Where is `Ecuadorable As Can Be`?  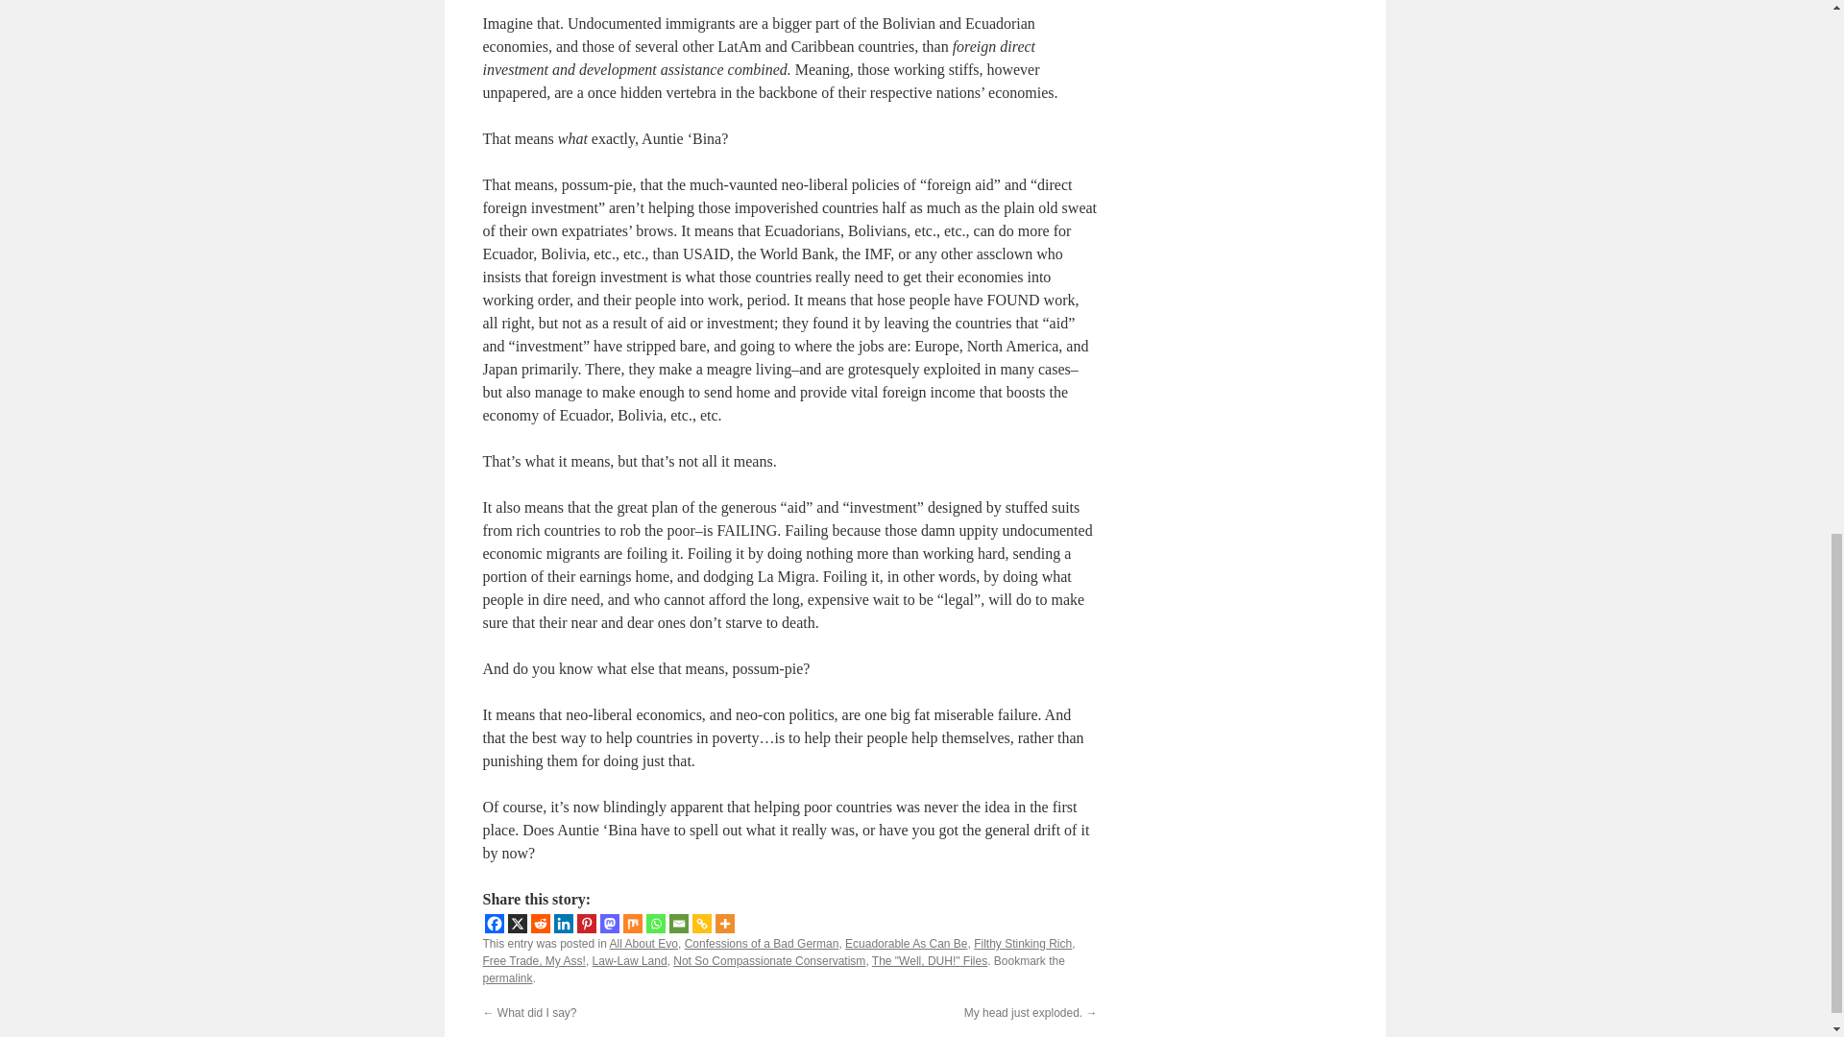
Ecuadorable As Can Be is located at coordinates (905, 944).